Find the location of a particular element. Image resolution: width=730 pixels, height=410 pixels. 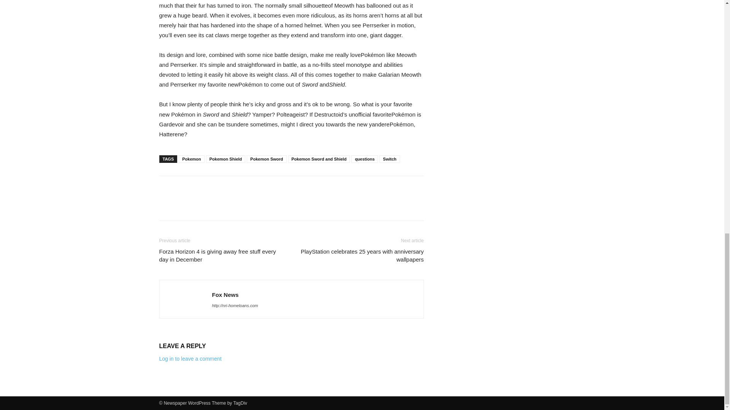

Pokemon Sword and Shield is located at coordinates (319, 159).